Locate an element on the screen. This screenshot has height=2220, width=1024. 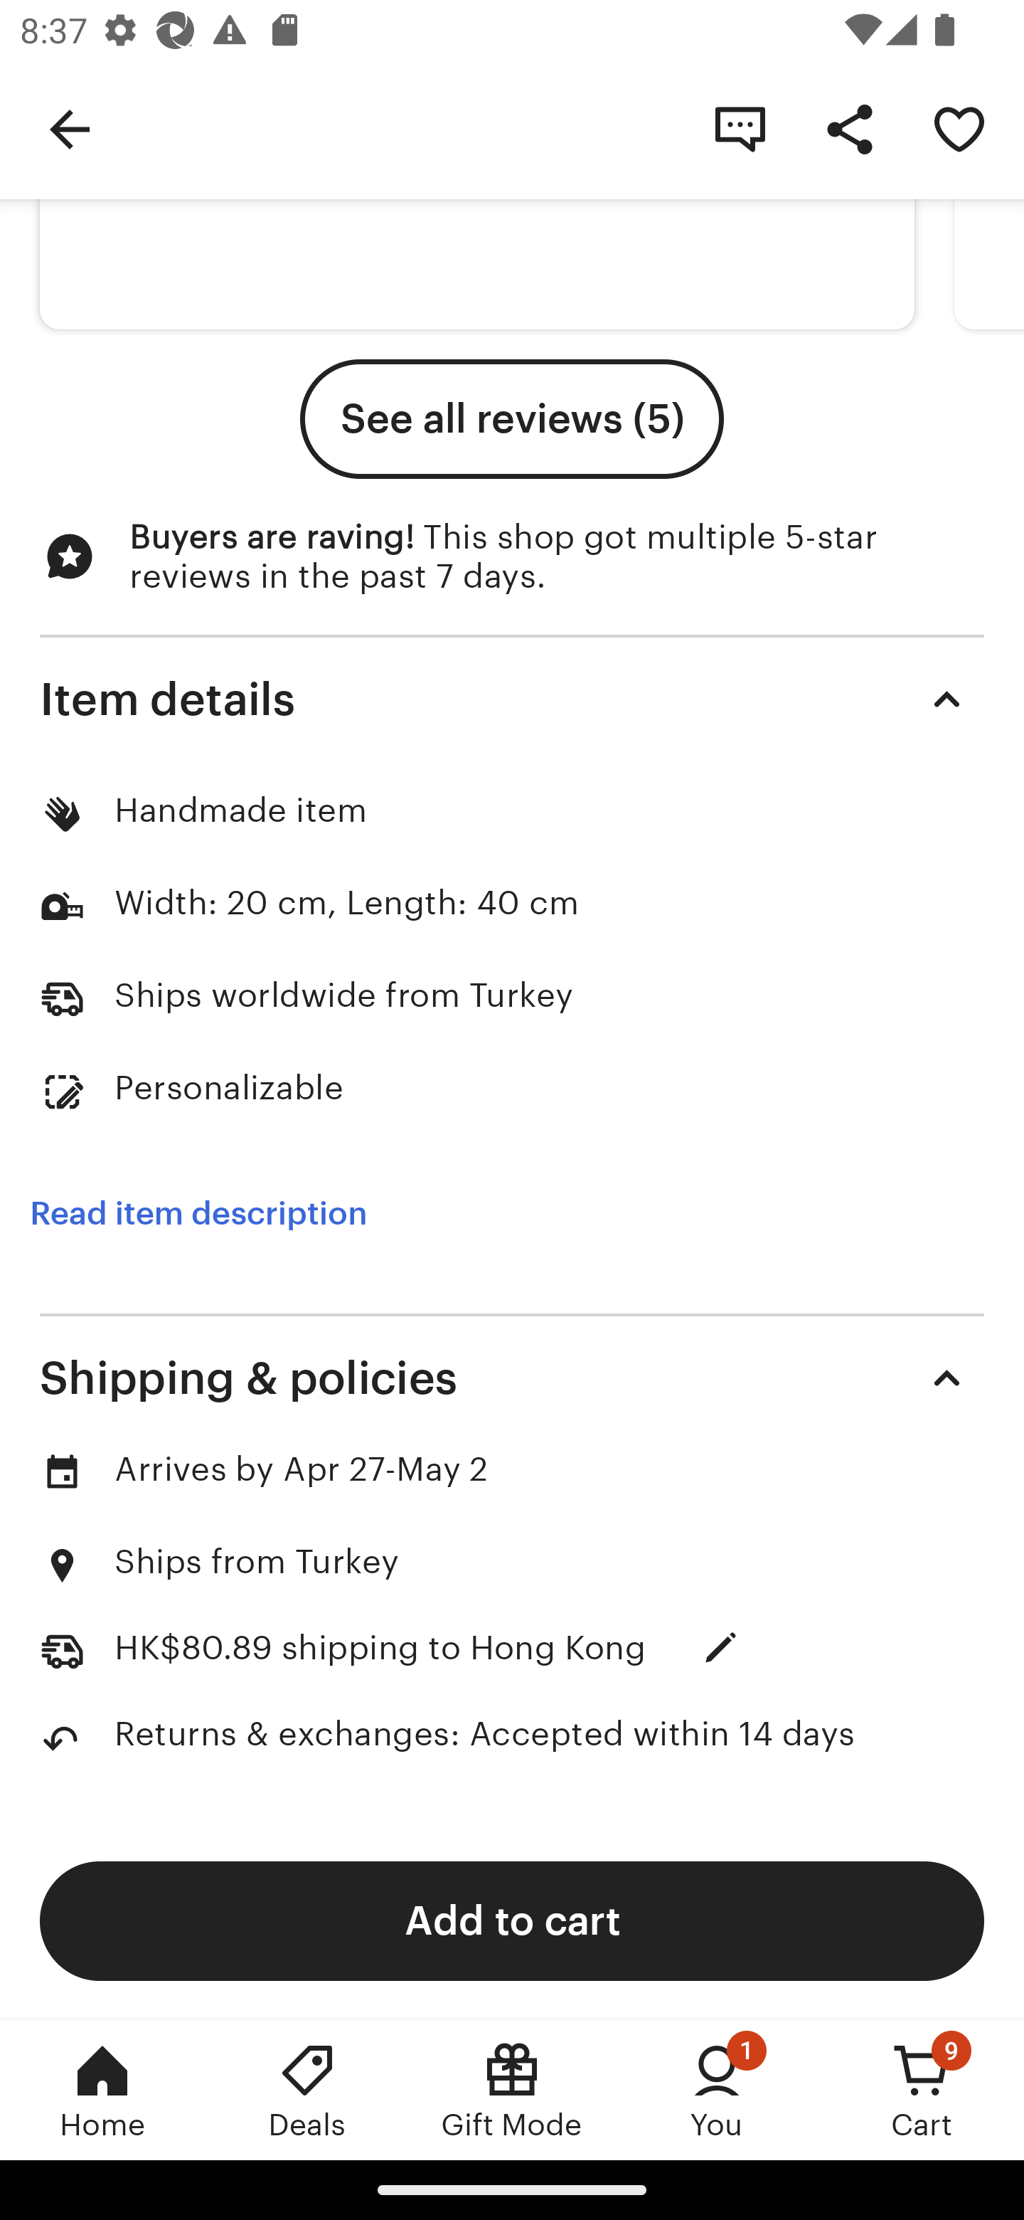
Contact shop is located at coordinates (740, 128).